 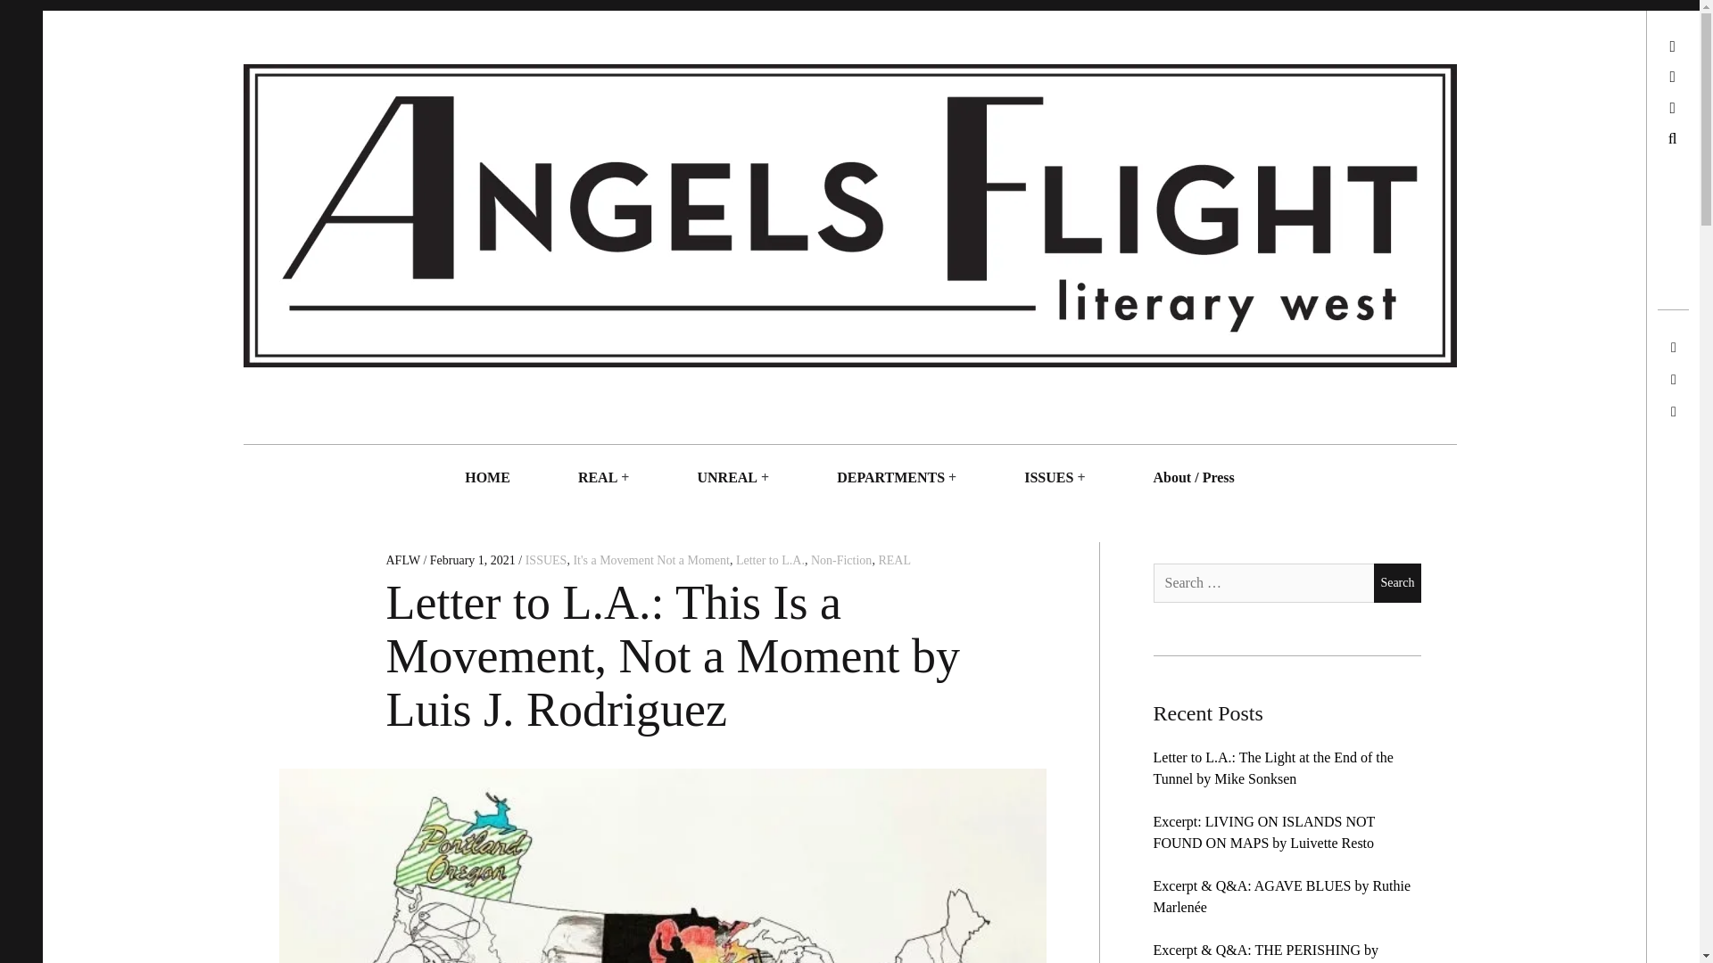 What do you see at coordinates (894, 560) in the screenshot?
I see `REAL` at bounding box center [894, 560].